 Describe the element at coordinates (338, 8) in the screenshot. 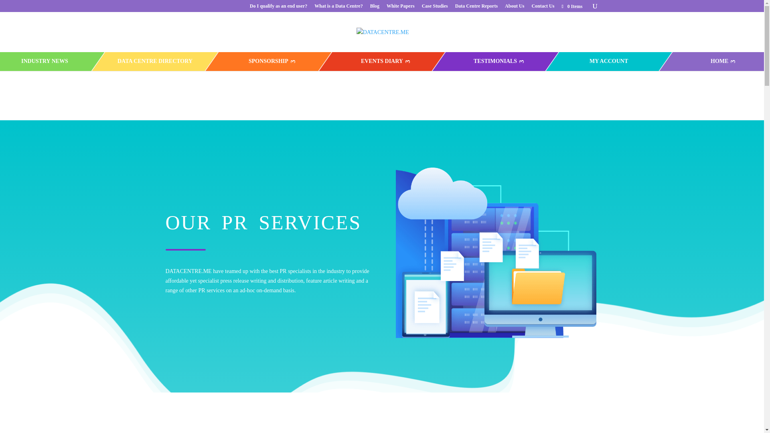

I see `What is a Data Centre?` at that location.